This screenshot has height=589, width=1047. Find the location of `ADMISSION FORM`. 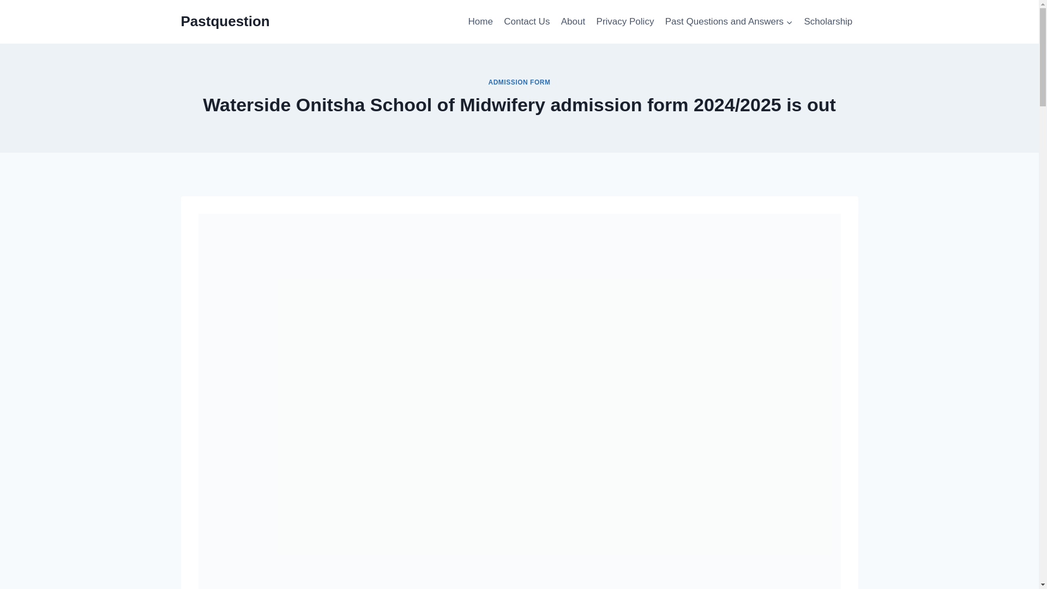

ADMISSION FORM is located at coordinates (519, 82).